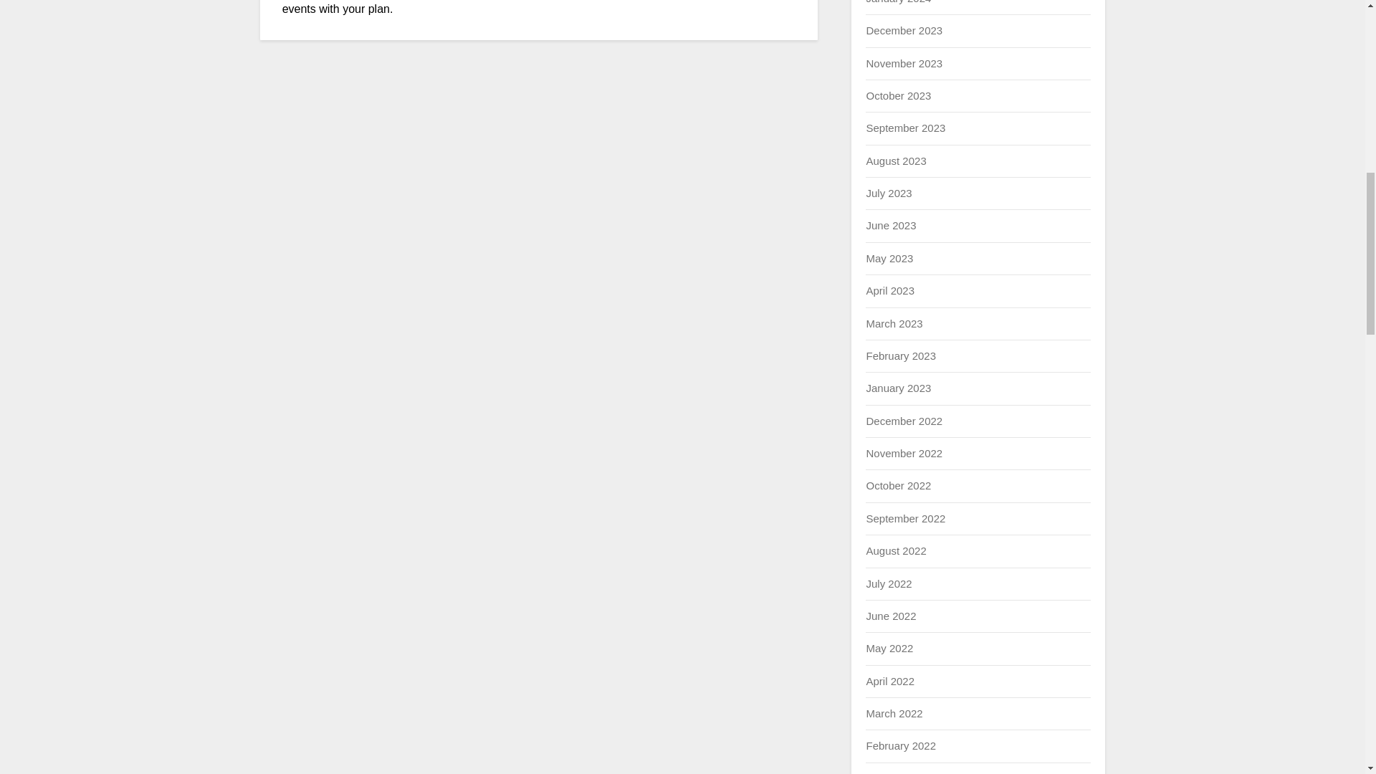 Image resolution: width=1376 pixels, height=774 pixels. What do you see at coordinates (904, 30) in the screenshot?
I see `December 2023` at bounding box center [904, 30].